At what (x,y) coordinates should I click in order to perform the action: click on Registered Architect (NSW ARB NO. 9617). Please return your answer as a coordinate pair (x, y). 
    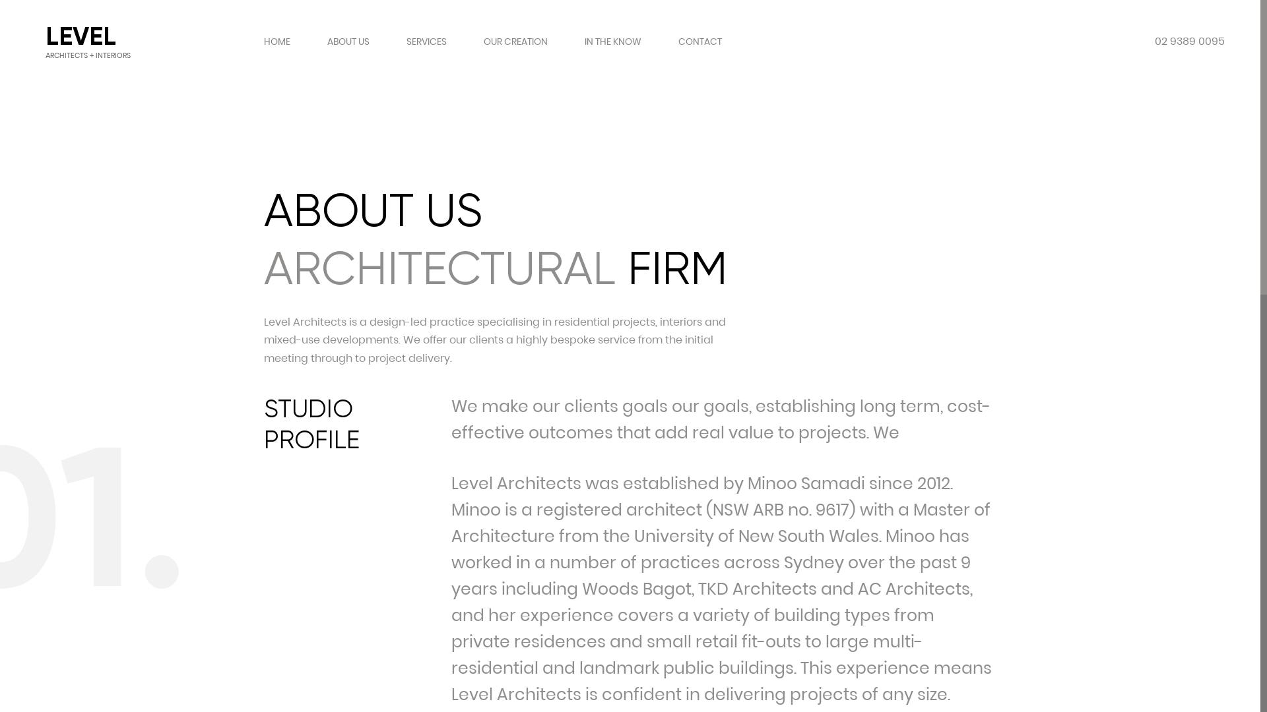
    Looking at the image, I should click on (709, 613).